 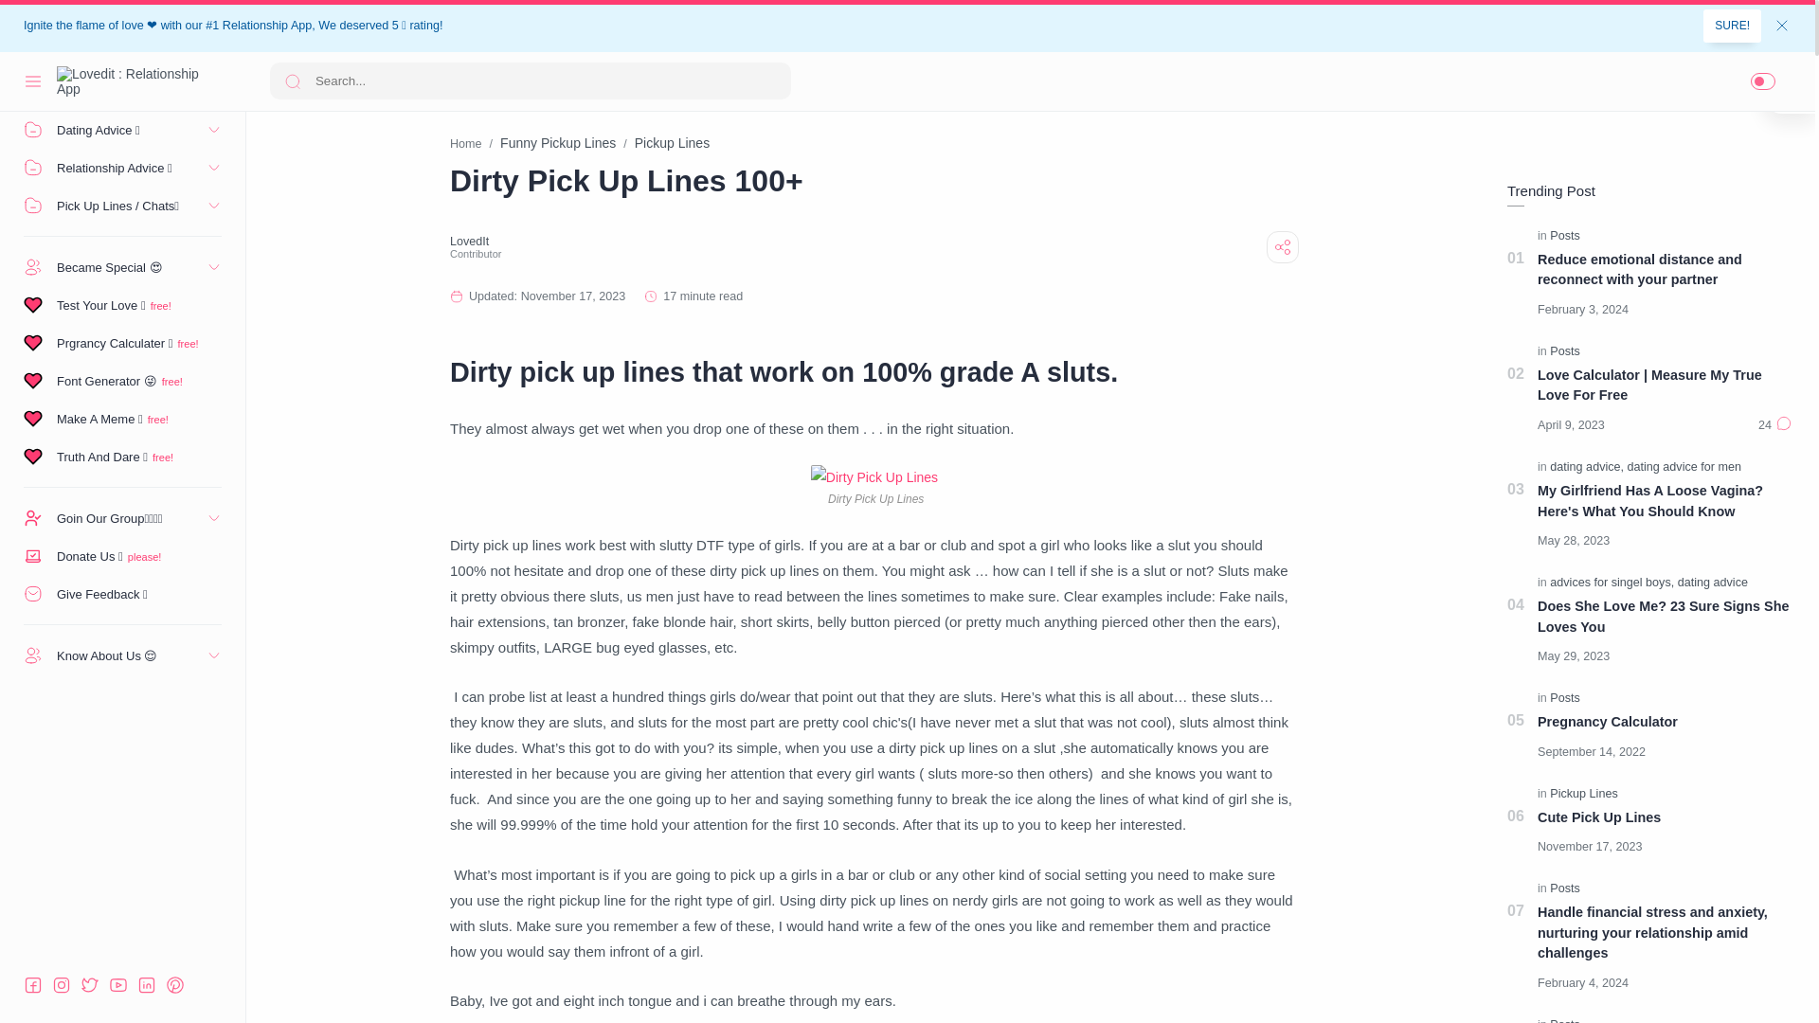 What do you see at coordinates (127, 81) in the screenshot?
I see `Lovedit : Relationship App ` at bounding box center [127, 81].